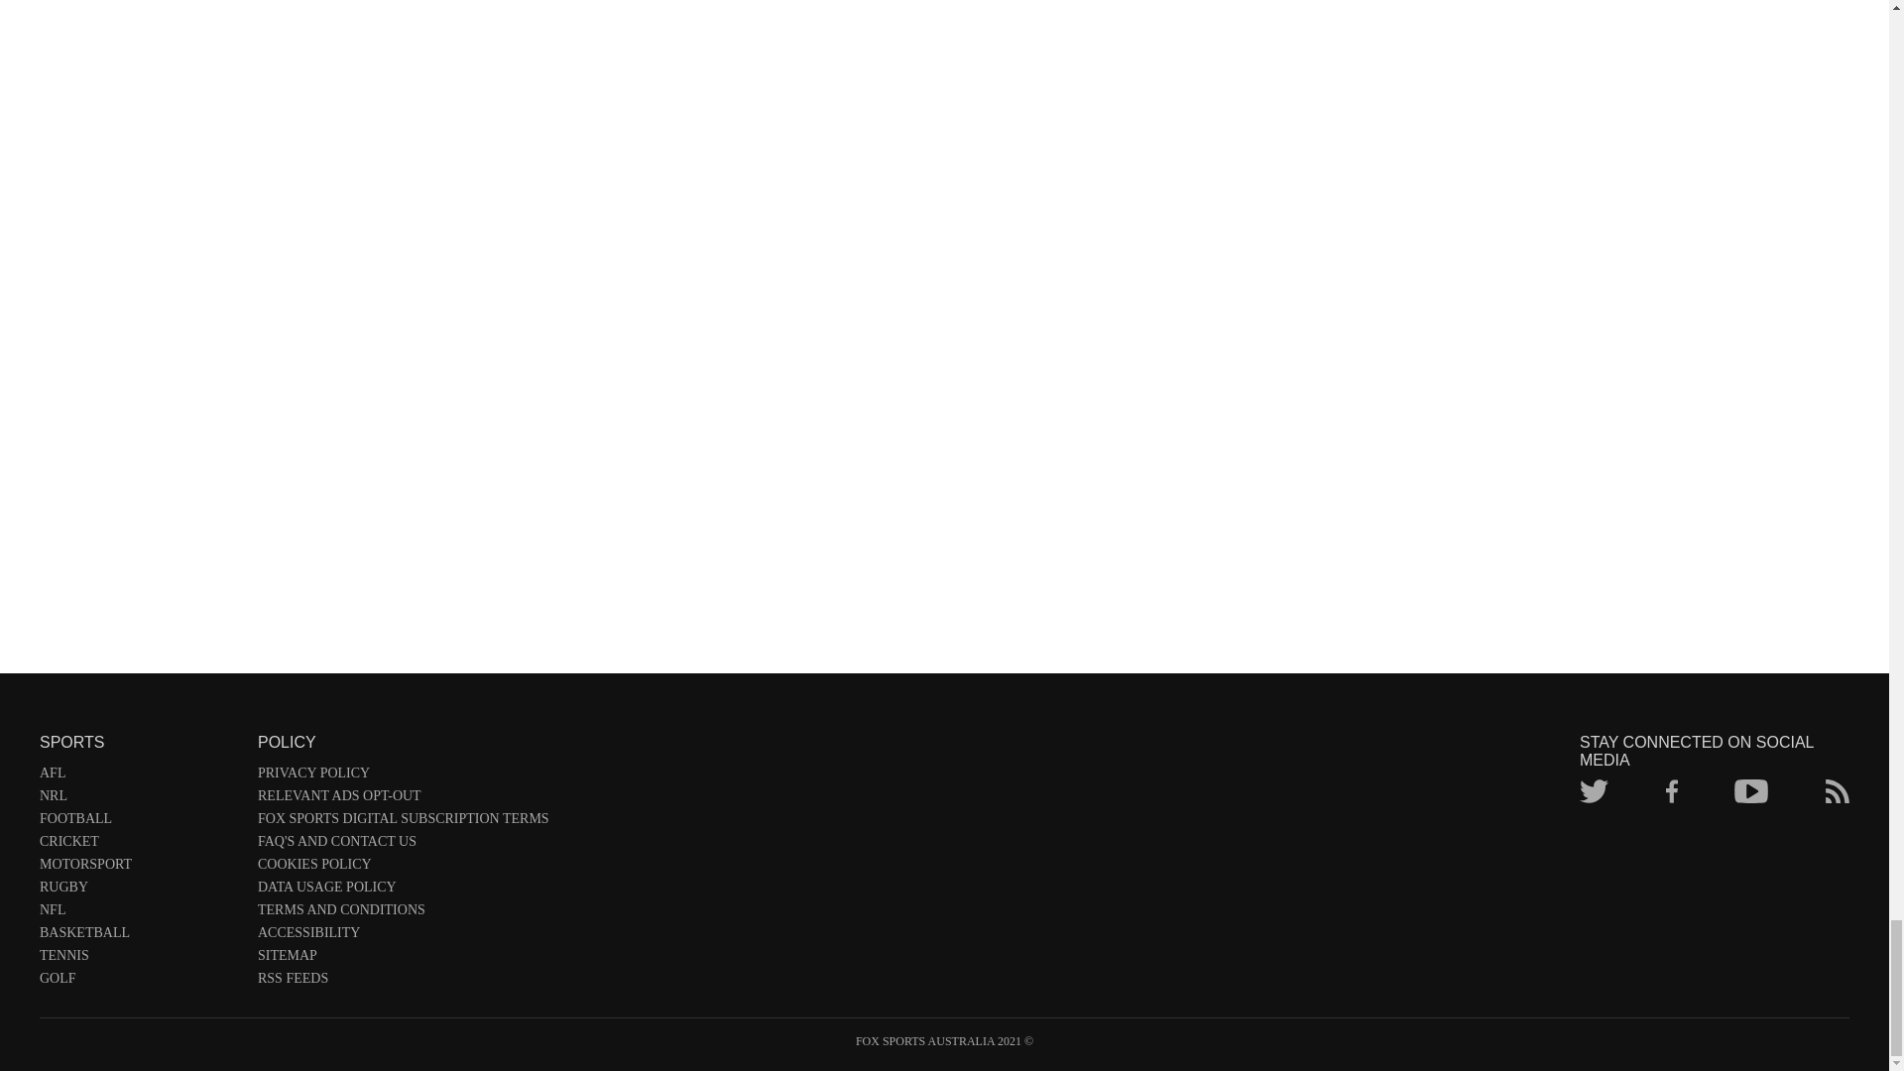 This screenshot has width=1904, height=1071. What do you see at coordinates (139, 845) in the screenshot?
I see `CRICKET` at bounding box center [139, 845].